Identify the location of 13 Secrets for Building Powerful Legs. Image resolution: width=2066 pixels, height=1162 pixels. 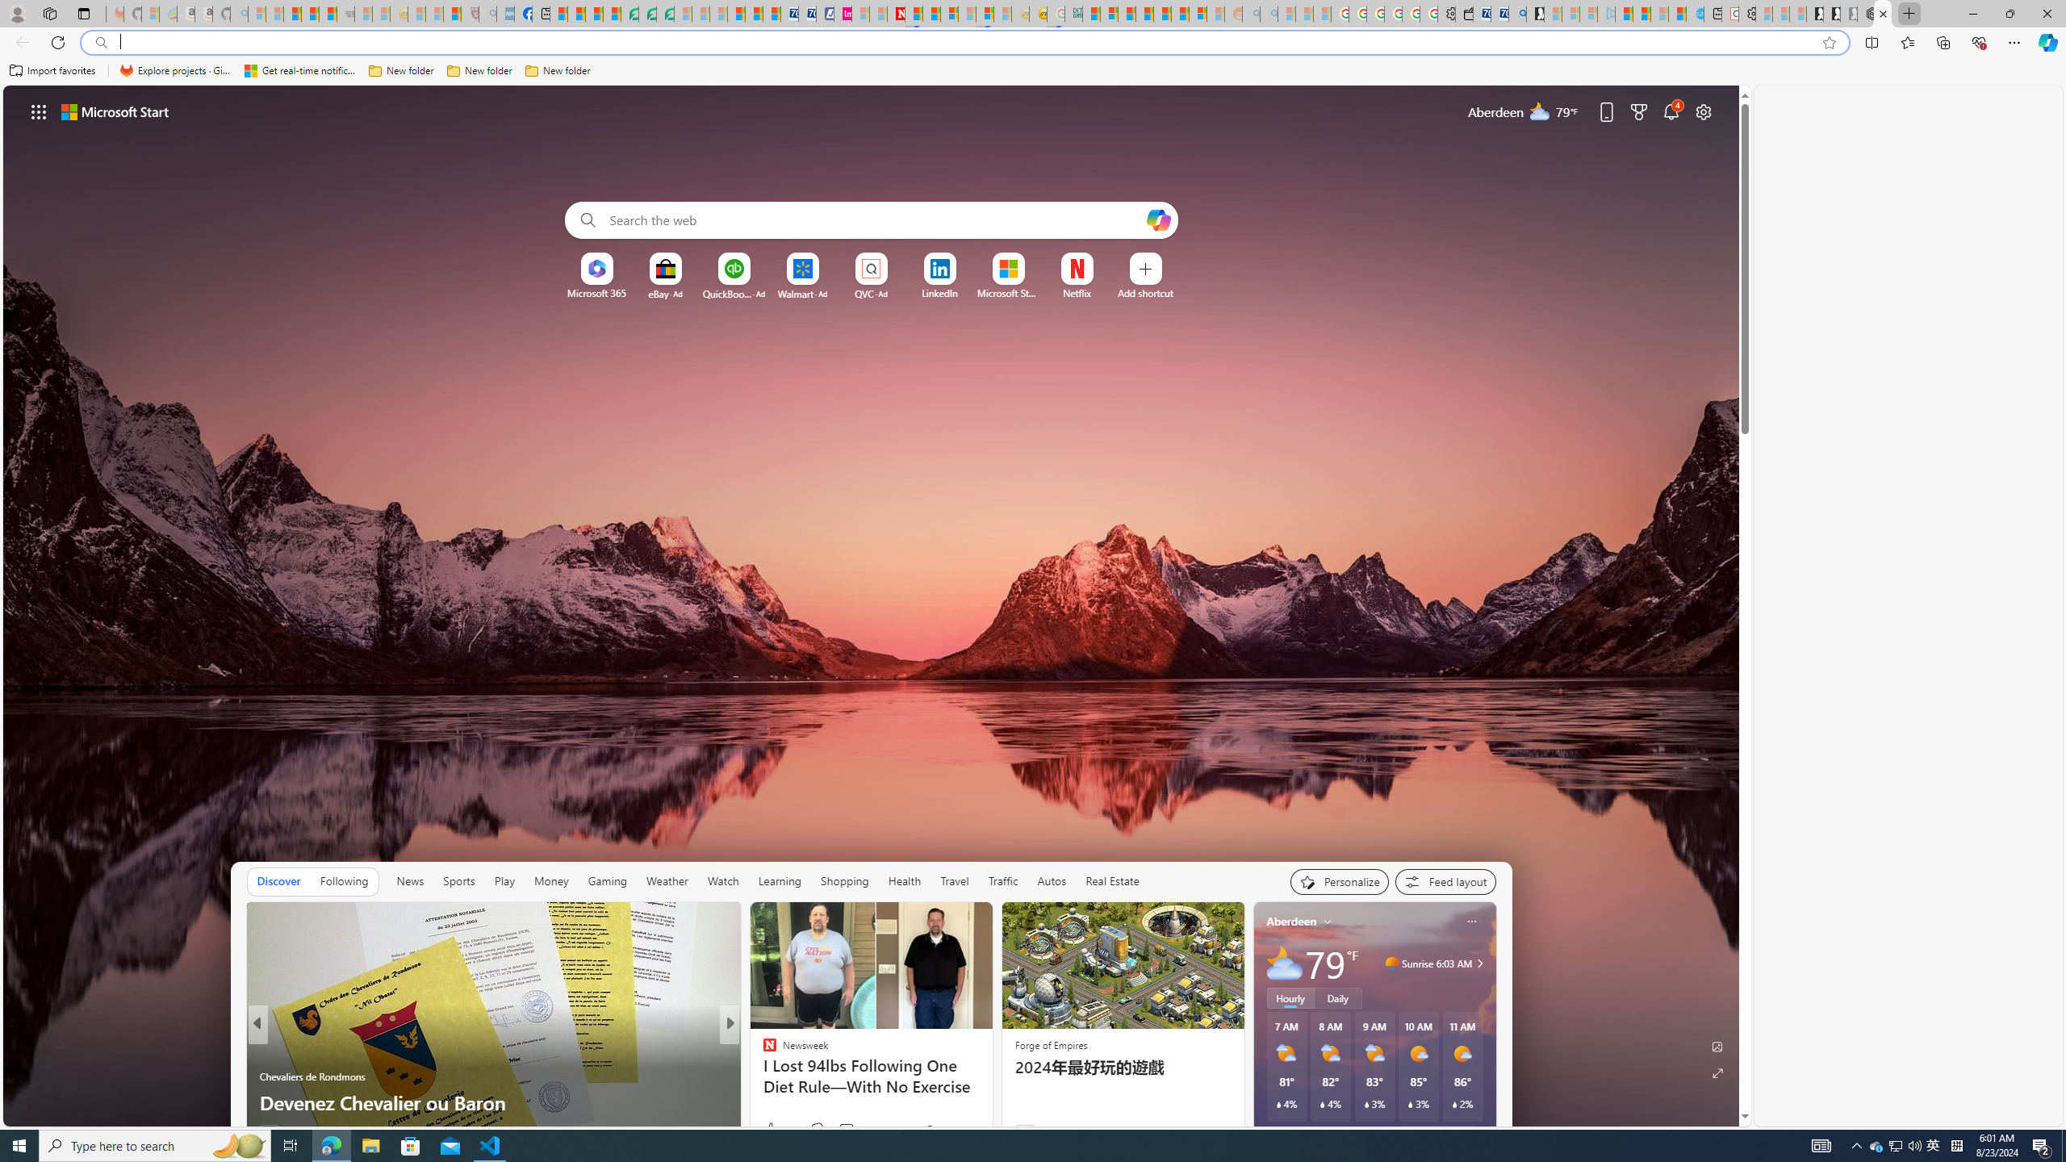
(990, 1102).